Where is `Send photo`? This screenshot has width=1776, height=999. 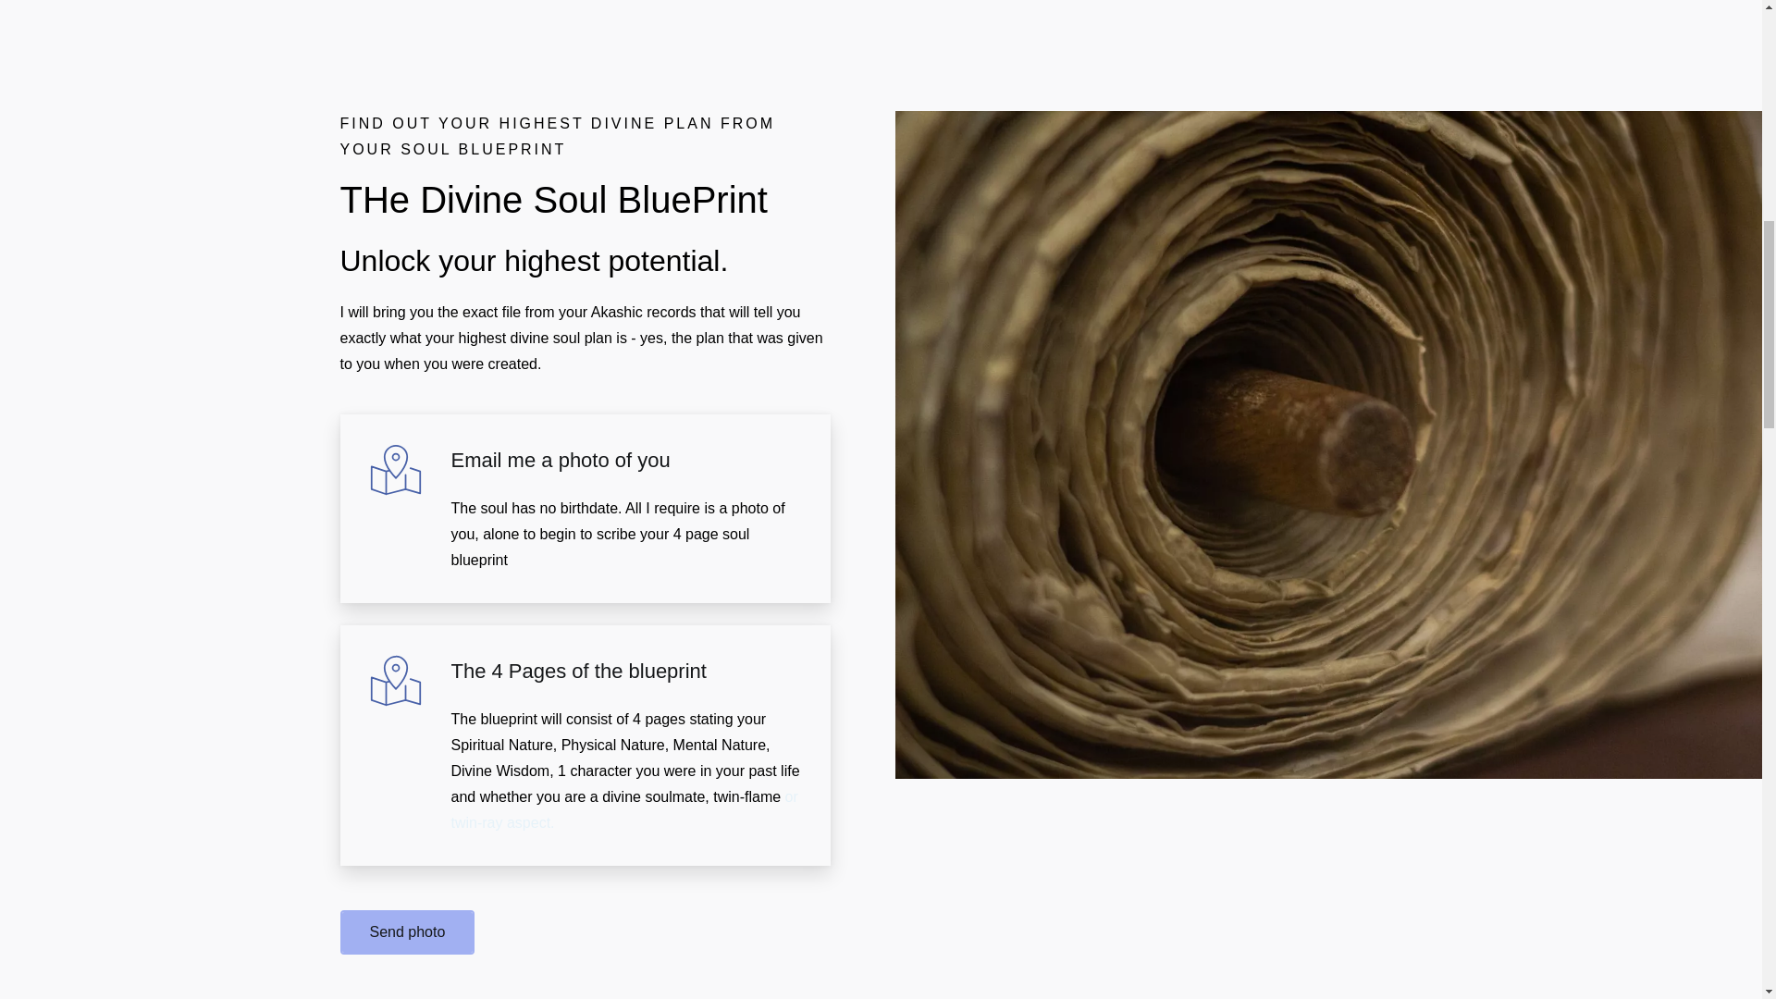
Send photo is located at coordinates (408, 932).